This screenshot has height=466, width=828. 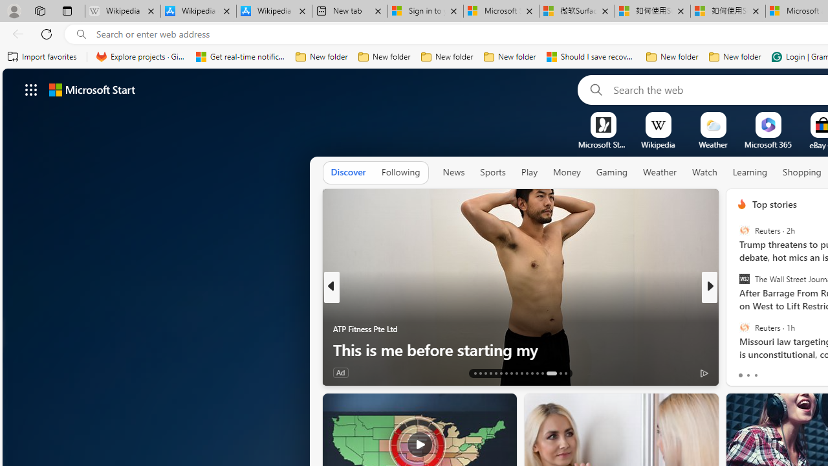 I want to click on Sports, so click(x=492, y=172).